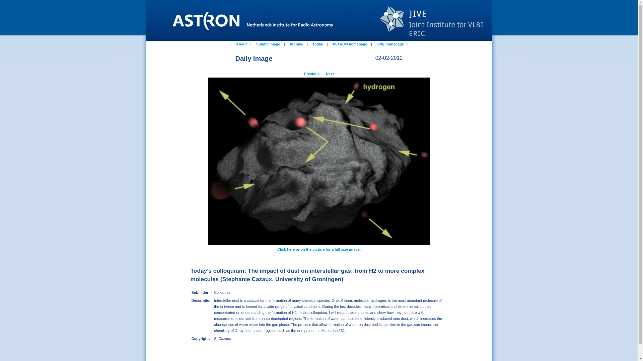 This screenshot has height=361, width=643. I want to click on JIVE homepage, so click(390, 43).